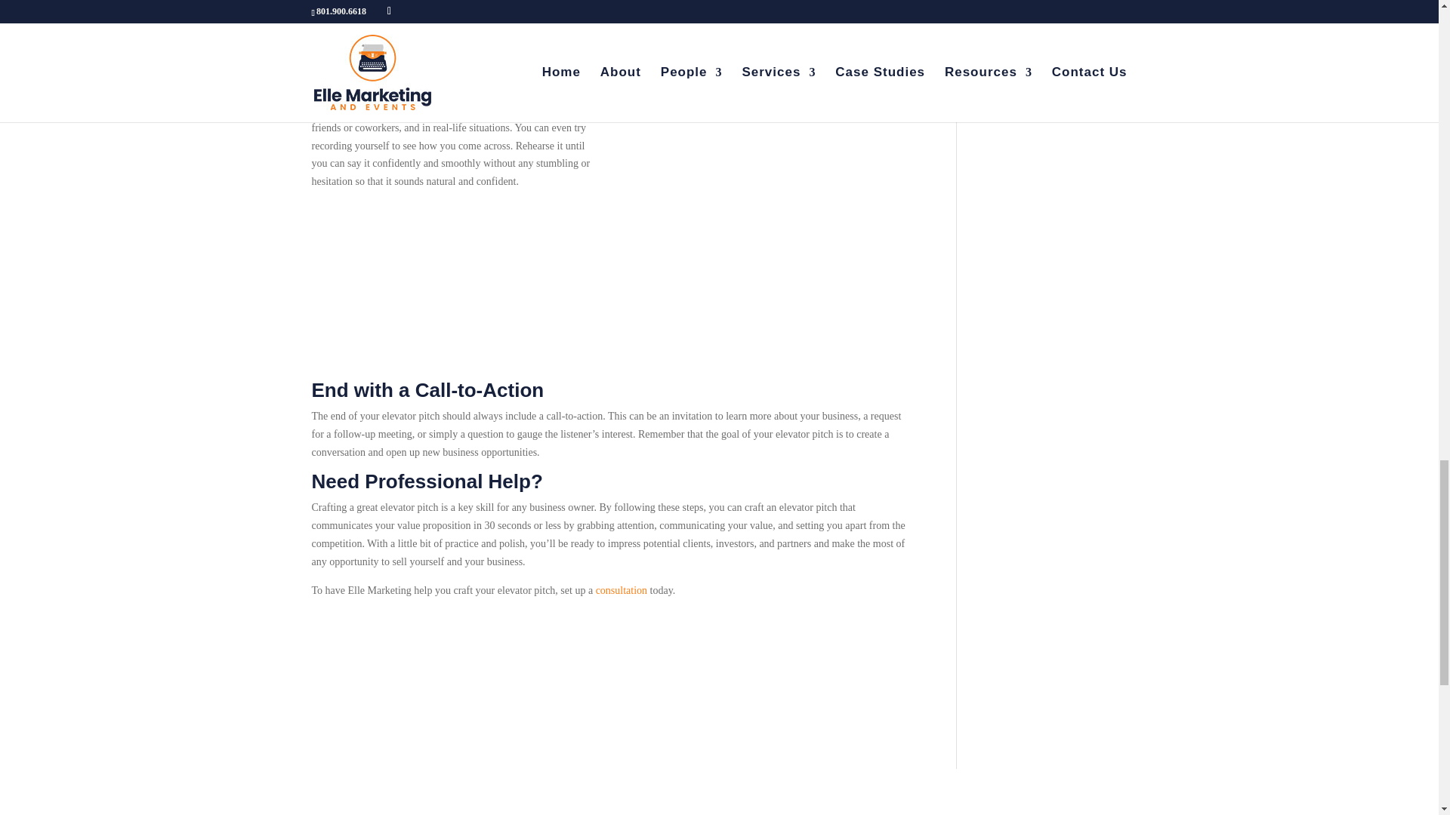 The height and width of the screenshot is (815, 1450). What do you see at coordinates (621, 590) in the screenshot?
I see `consultation` at bounding box center [621, 590].